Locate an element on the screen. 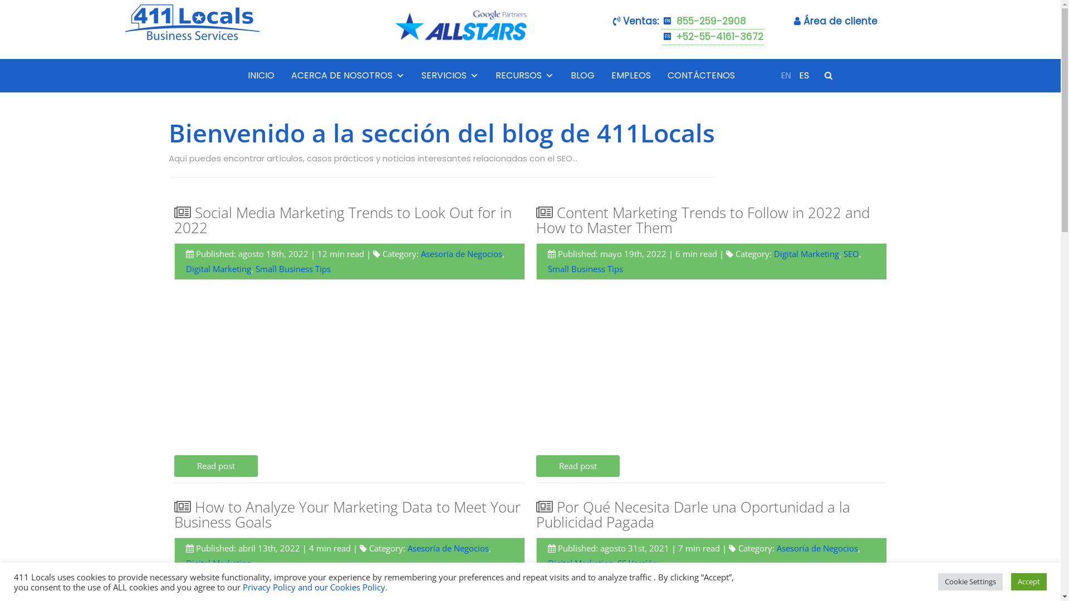 The image size is (1069, 601). Small Business Tips is located at coordinates (585, 269).